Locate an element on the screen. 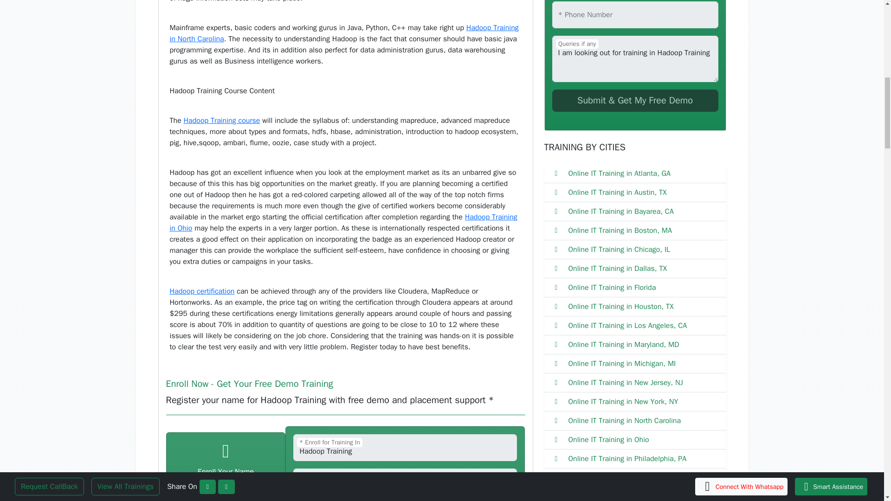 The image size is (891, 501). Hadoop Training course is located at coordinates (222, 121).